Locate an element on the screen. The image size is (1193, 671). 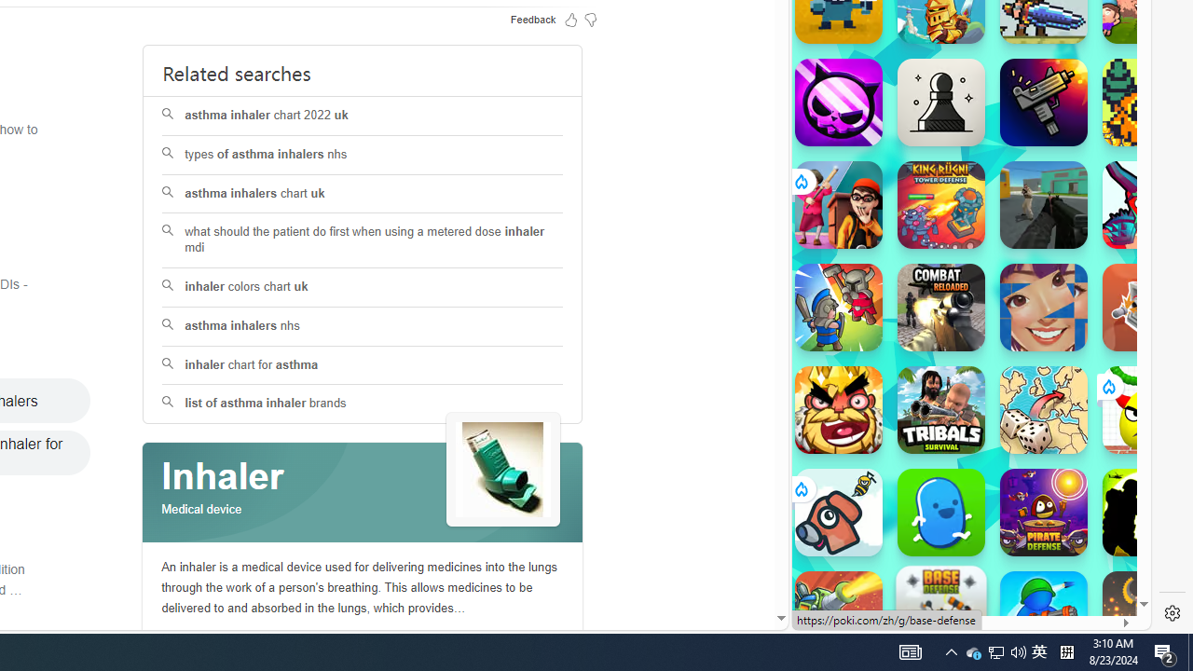
Poki is located at coordinates (964, 565).